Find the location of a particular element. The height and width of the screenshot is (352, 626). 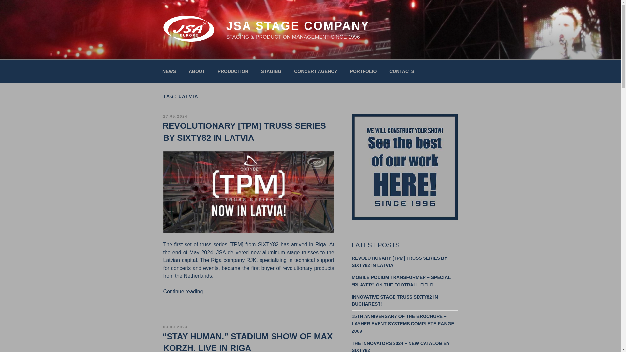

JSA STAGE COMPANY is located at coordinates (297, 26).